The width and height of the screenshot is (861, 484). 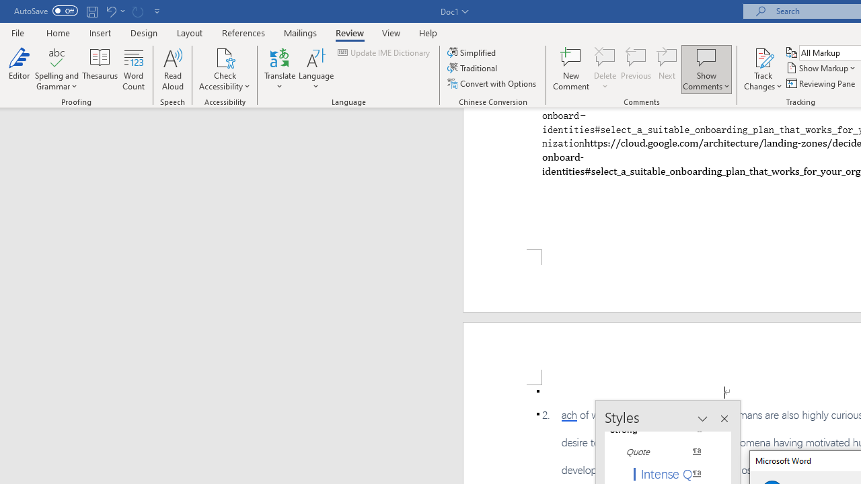 What do you see at coordinates (572, 69) in the screenshot?
I see `New Comment` at bounding box center [572, 69].